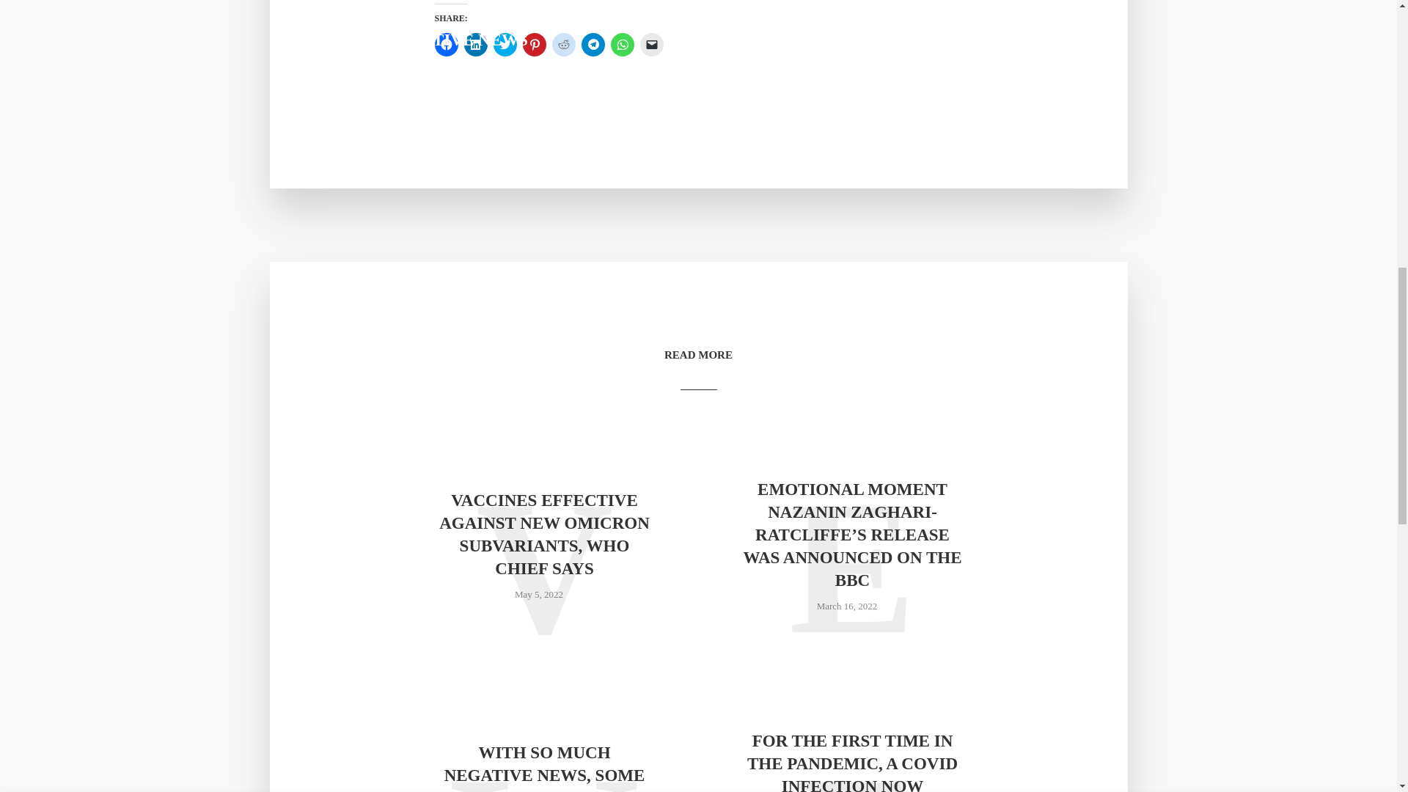 This screenshot has width=1408, height=792. Describe the element at coordinates (651, 44) in the screenshot. I see `Click to email a link to a friend` at that location.